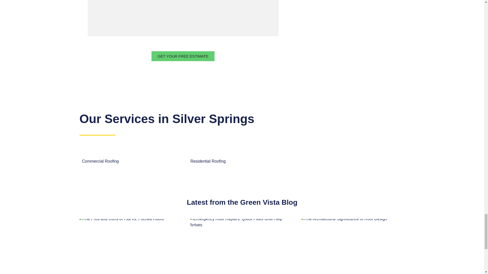 This screenshot has width=488, height=274. I want to click on Residential Roofing, so click(208, 161).